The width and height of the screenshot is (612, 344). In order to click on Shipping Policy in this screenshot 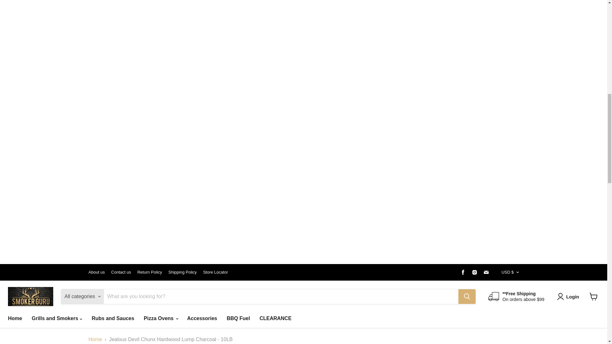, I will do `click(182, 272)`.